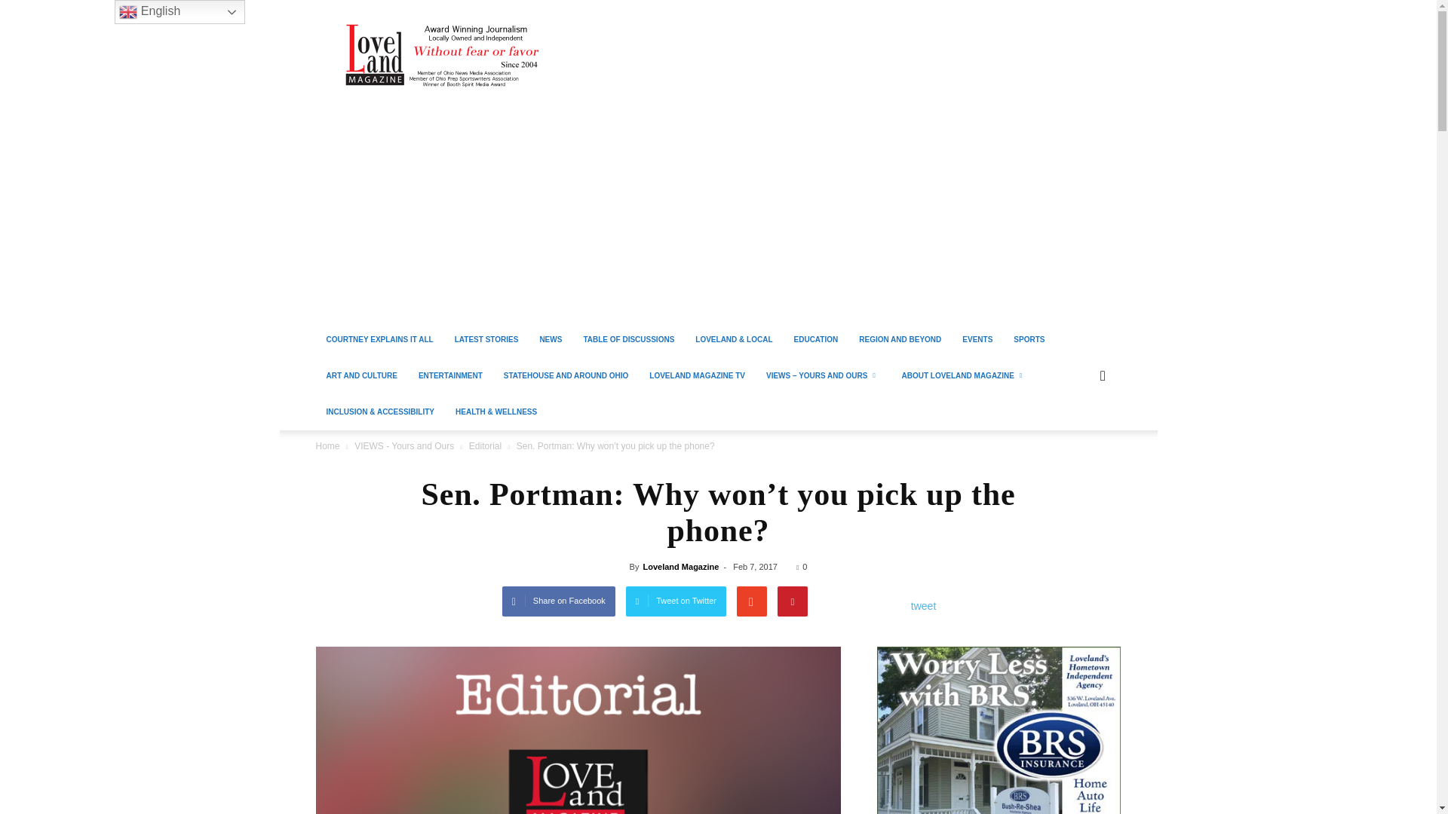 Image resolution: width=1448 pixels, height=814 pixels. I want to click on NEWS, so click(550, 339).